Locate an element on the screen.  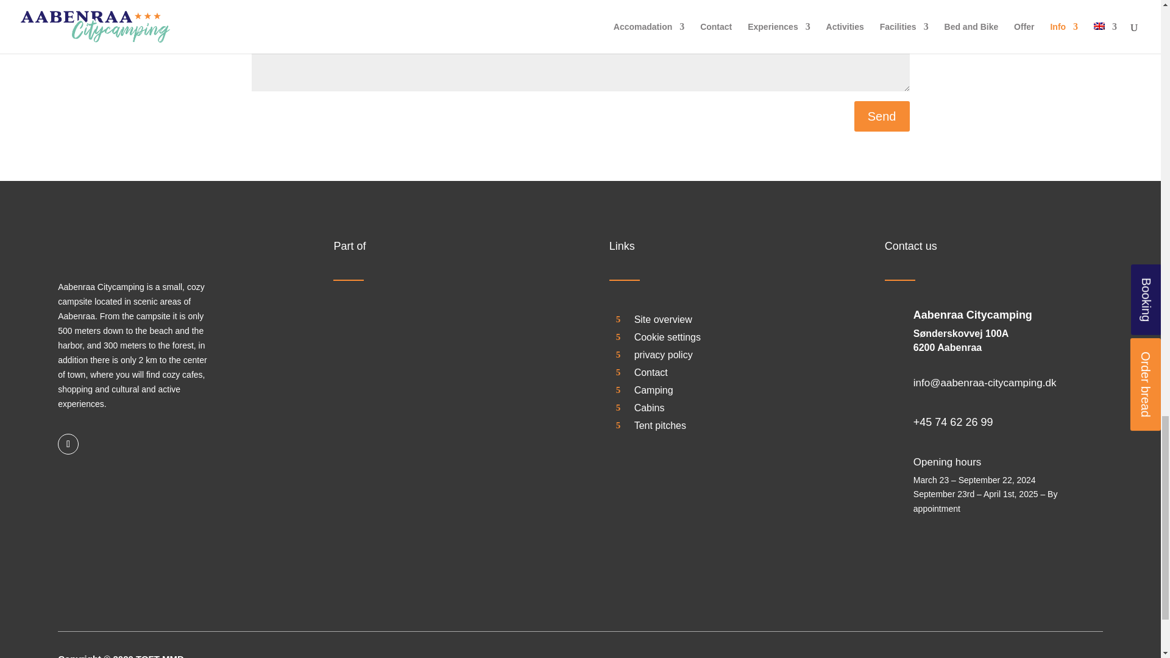
anwb is located at coordinates (1016, 654).